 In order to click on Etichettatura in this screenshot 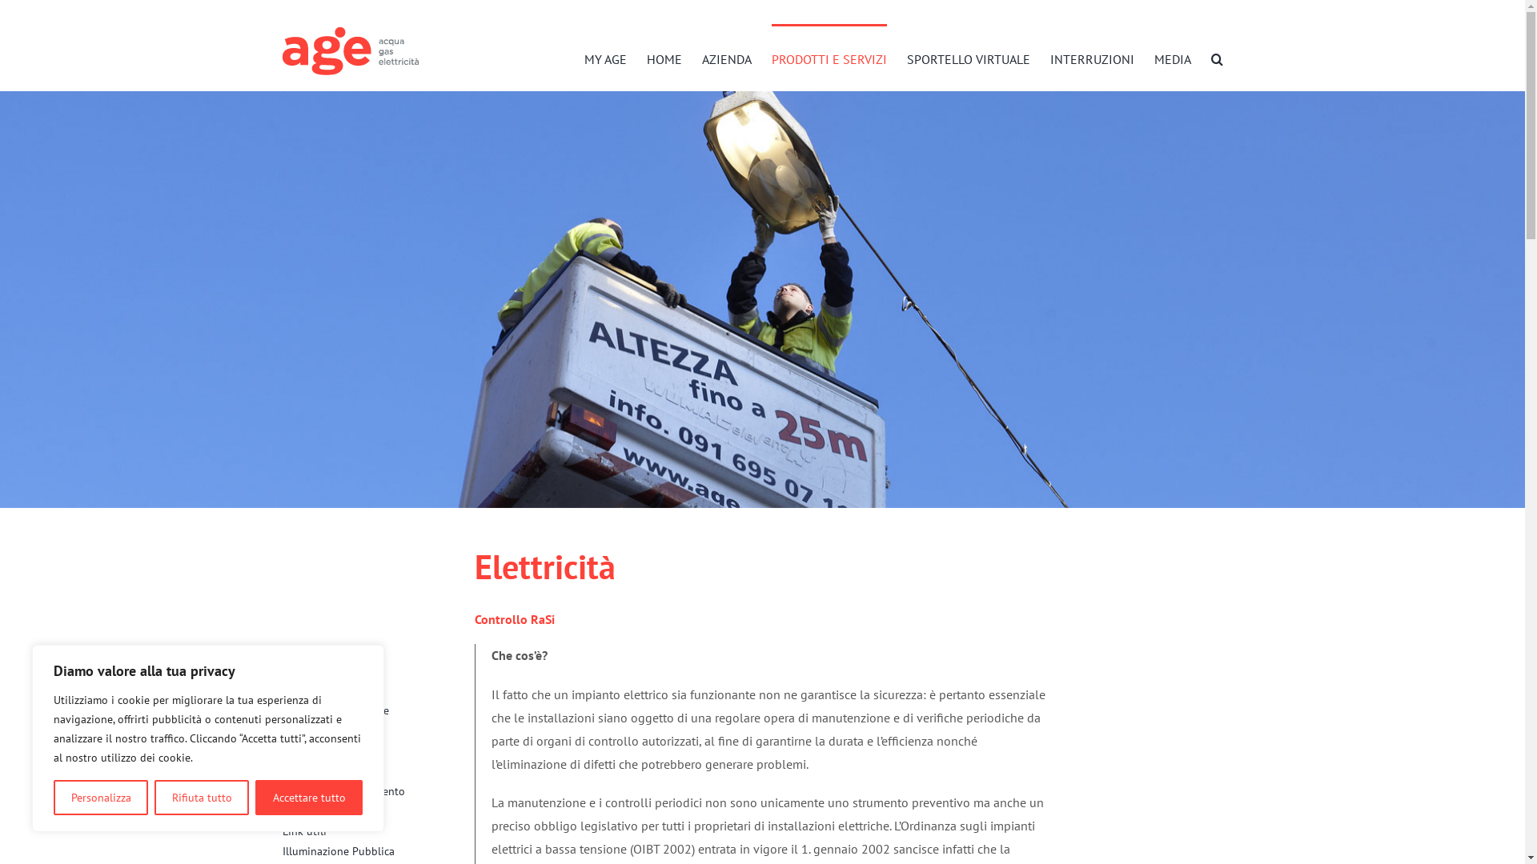, I will do `click(378, 691)`.